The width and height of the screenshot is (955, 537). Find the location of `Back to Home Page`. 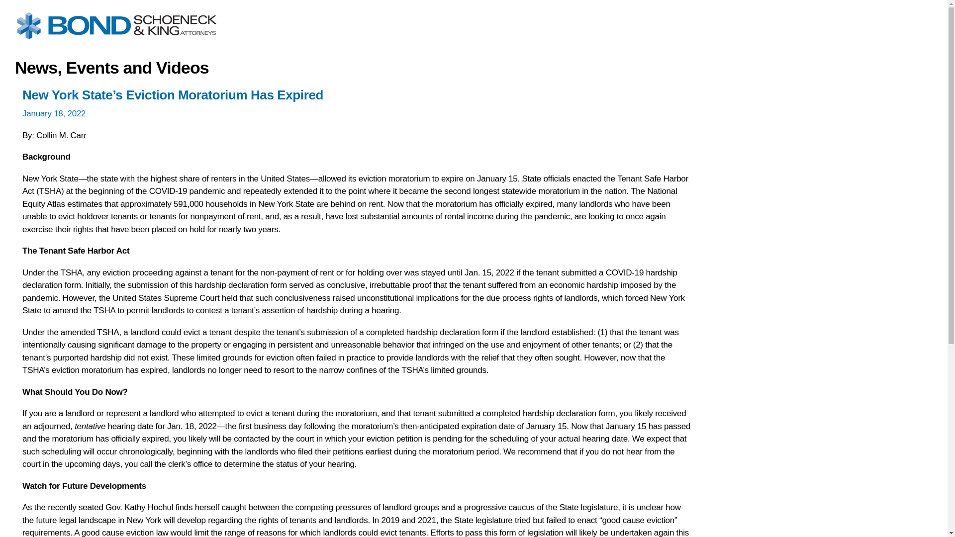

Back to Home Page is located at coordinates (112, 49).